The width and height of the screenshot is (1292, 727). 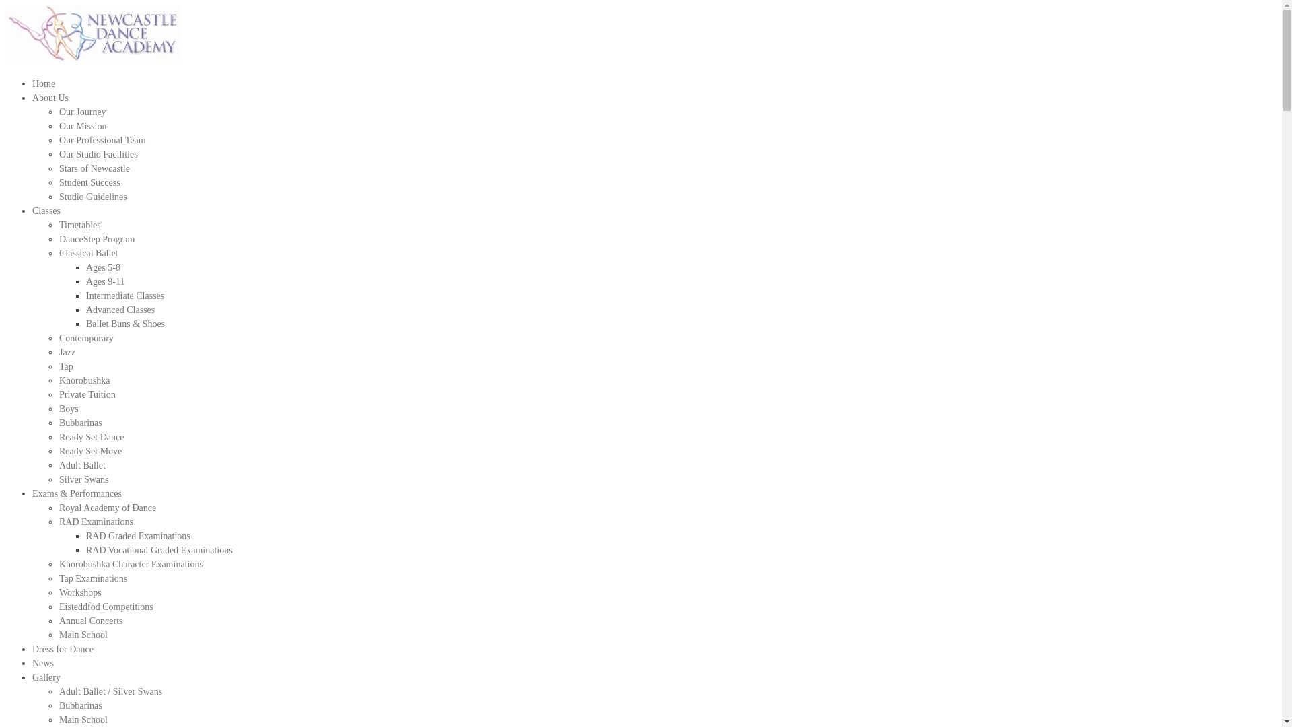 I want to click on Student Success, so click(x=90, y=183).